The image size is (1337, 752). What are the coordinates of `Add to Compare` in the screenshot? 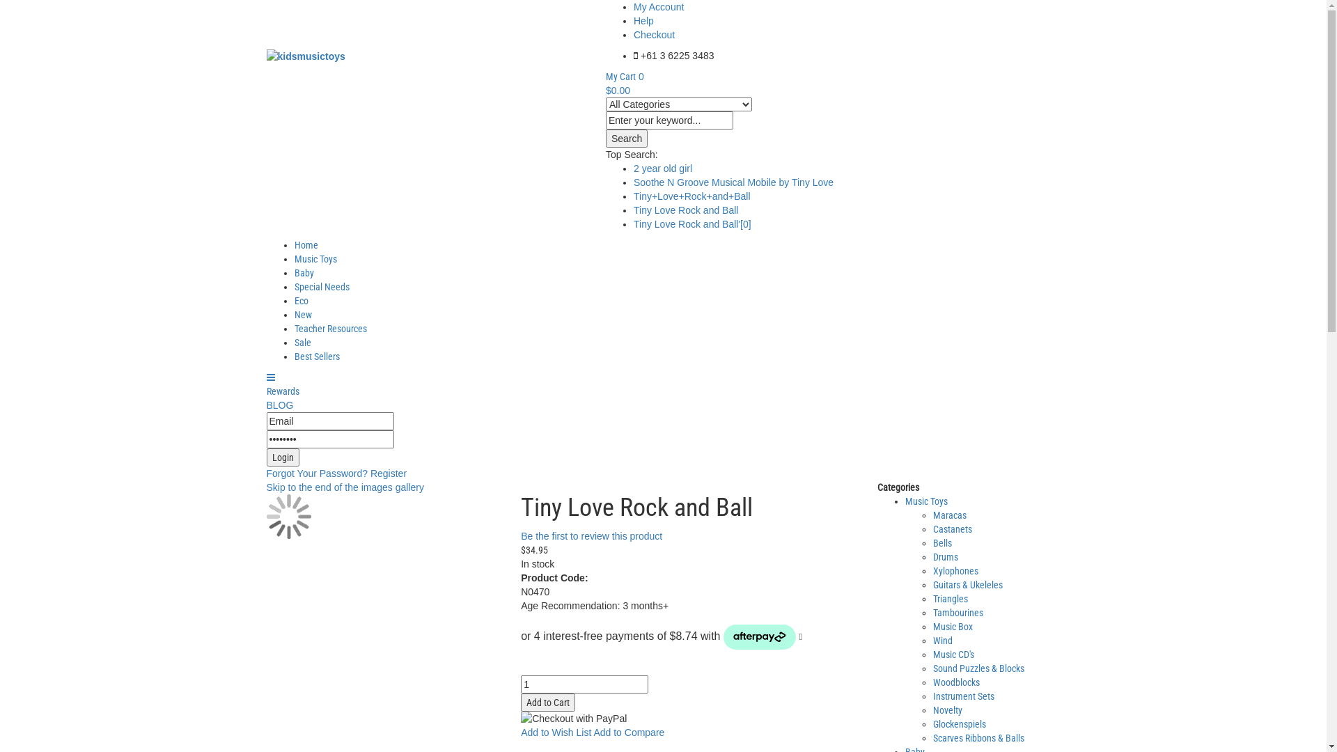 It's located at (629, 733).